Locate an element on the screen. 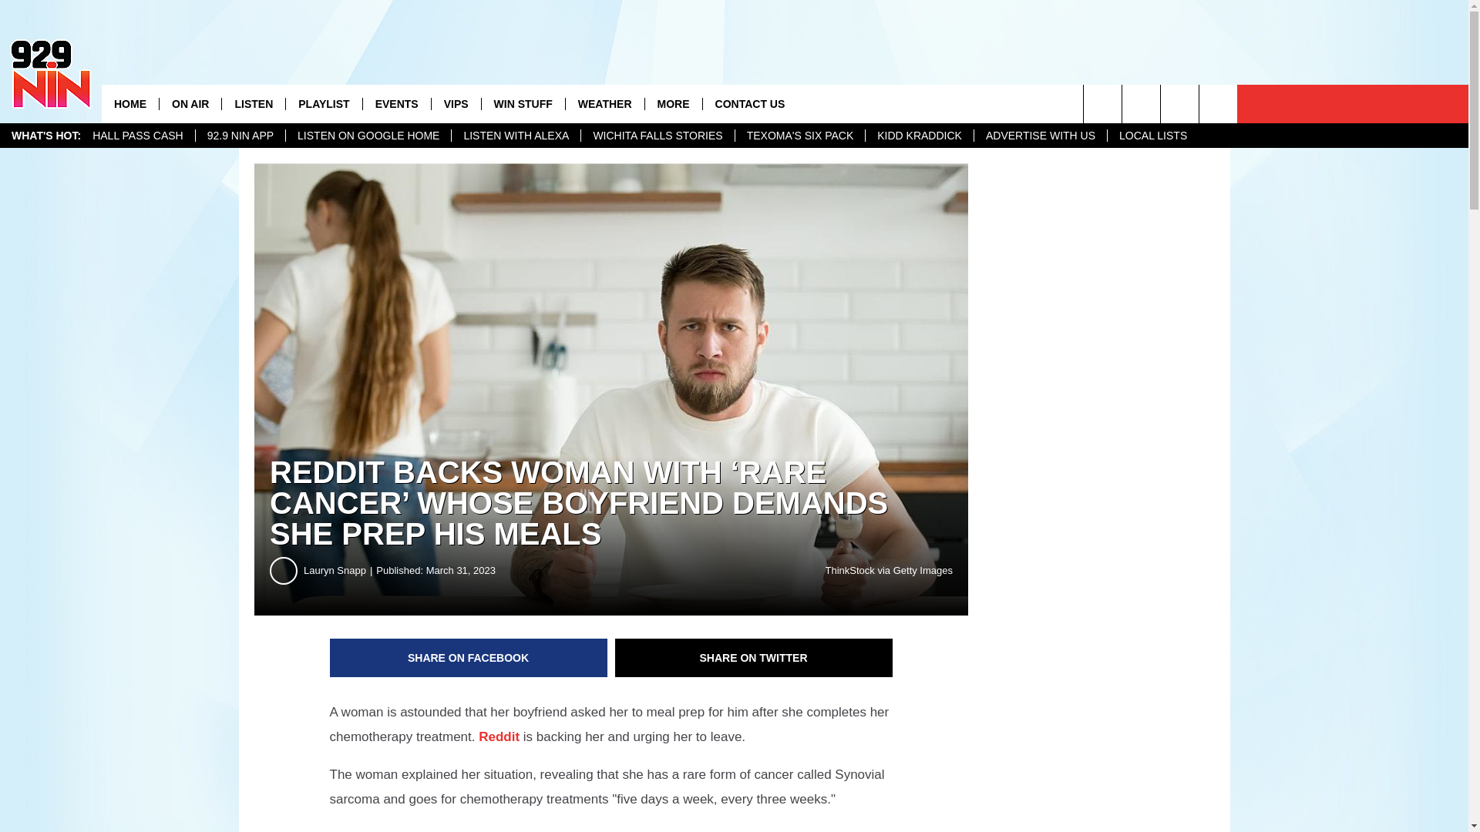 This screenshot has height=832, width=1480. LISTEN WITH ALEXA is located at coordinates (515, 136).